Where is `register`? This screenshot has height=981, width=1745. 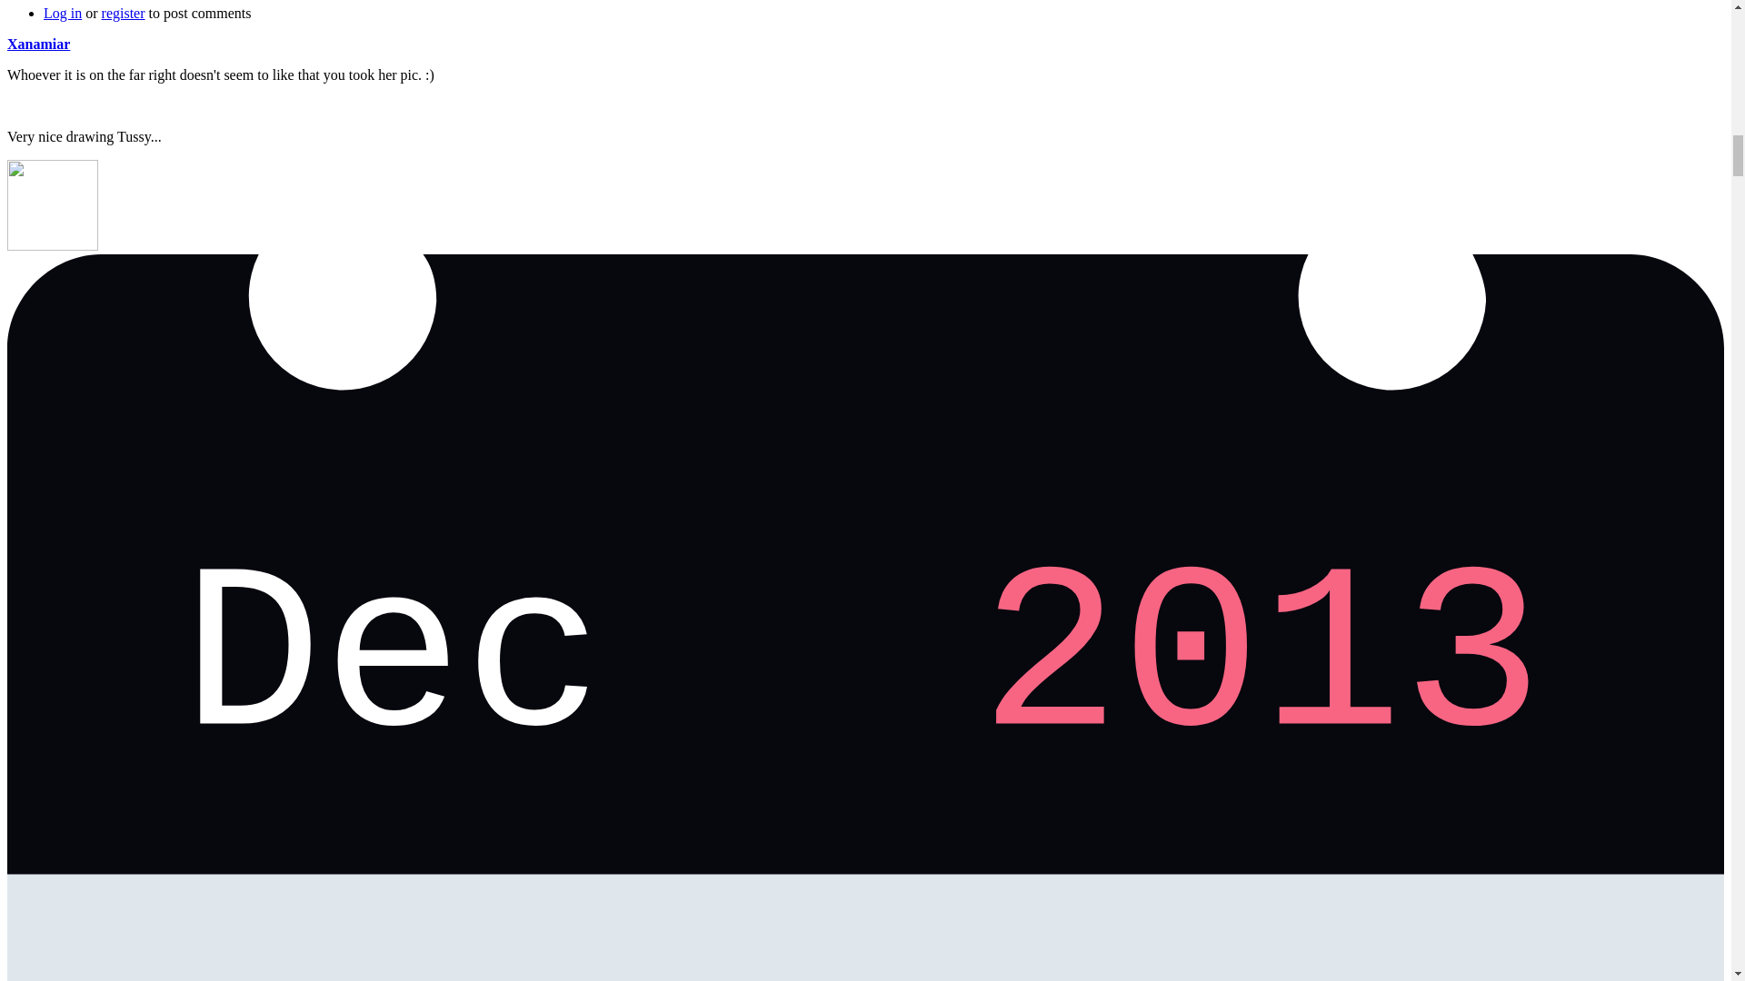
register is located at coordinates (123, 13).